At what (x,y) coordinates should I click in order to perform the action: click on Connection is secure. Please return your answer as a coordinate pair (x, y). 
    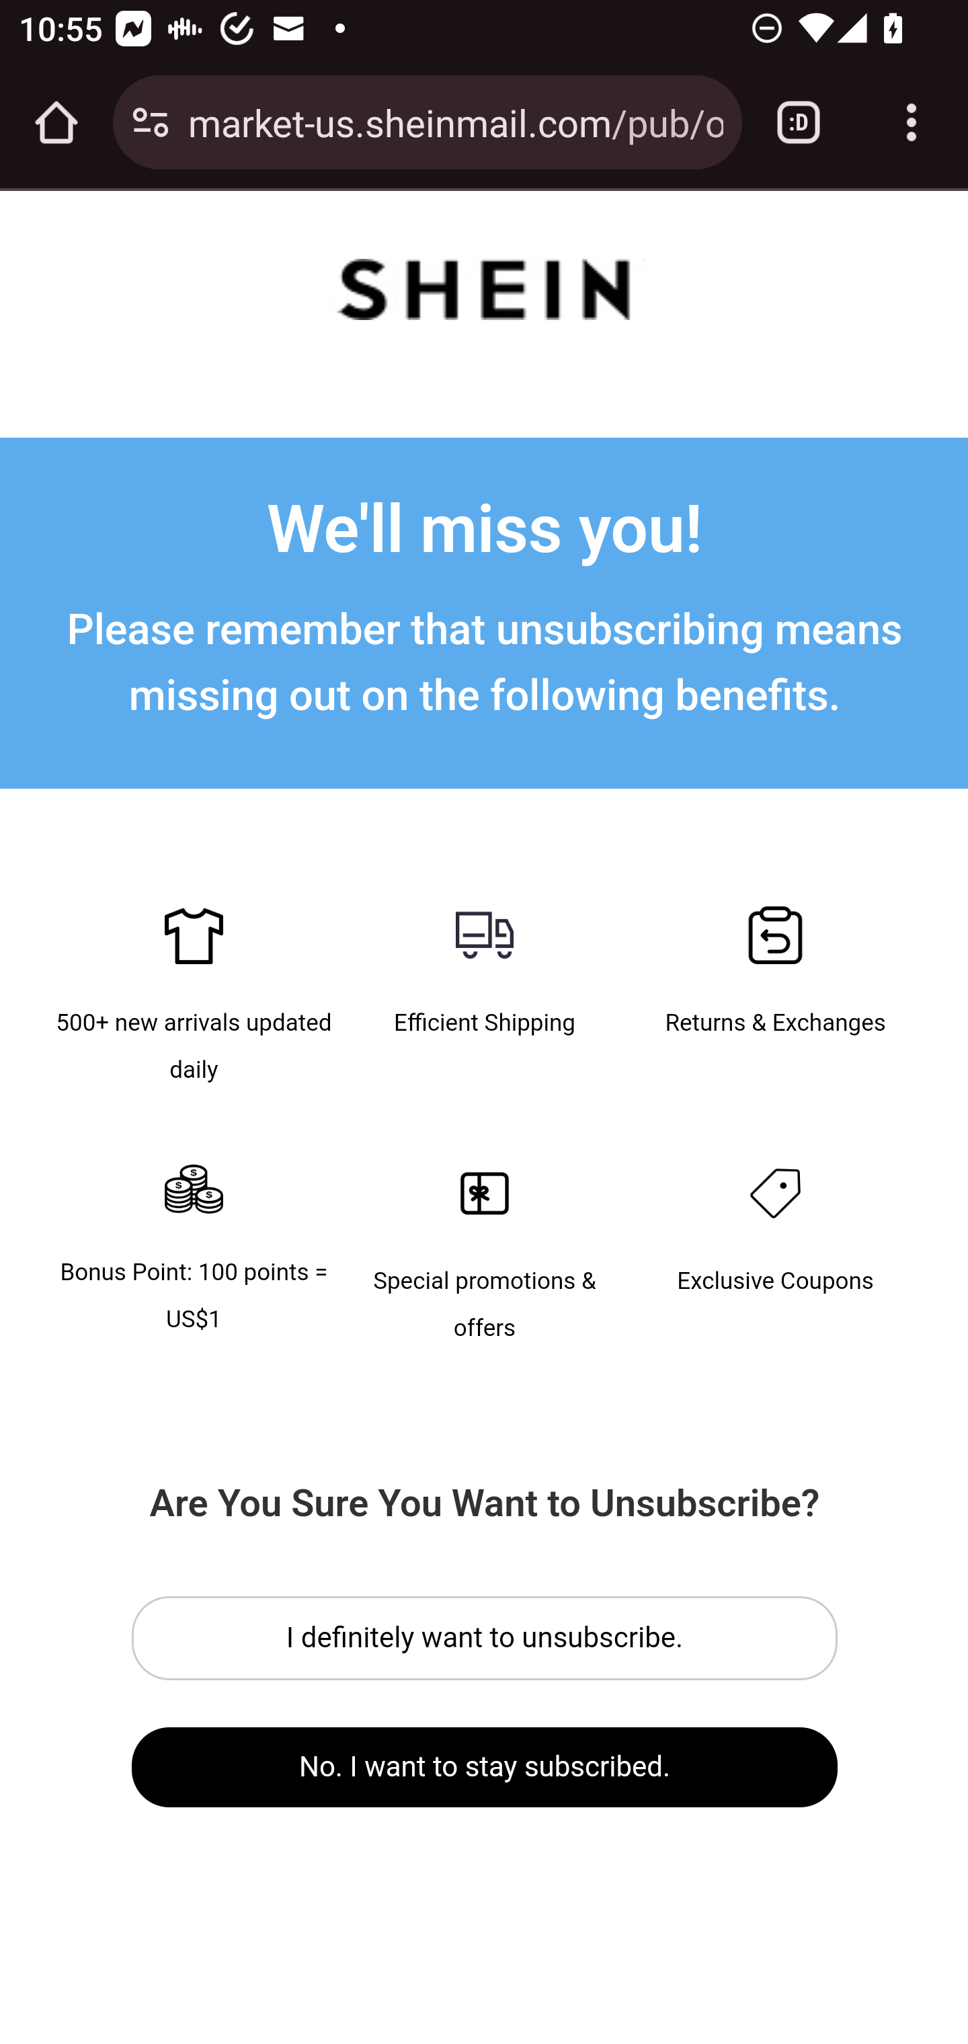
    Looking at the image, I should click on (151, 122).